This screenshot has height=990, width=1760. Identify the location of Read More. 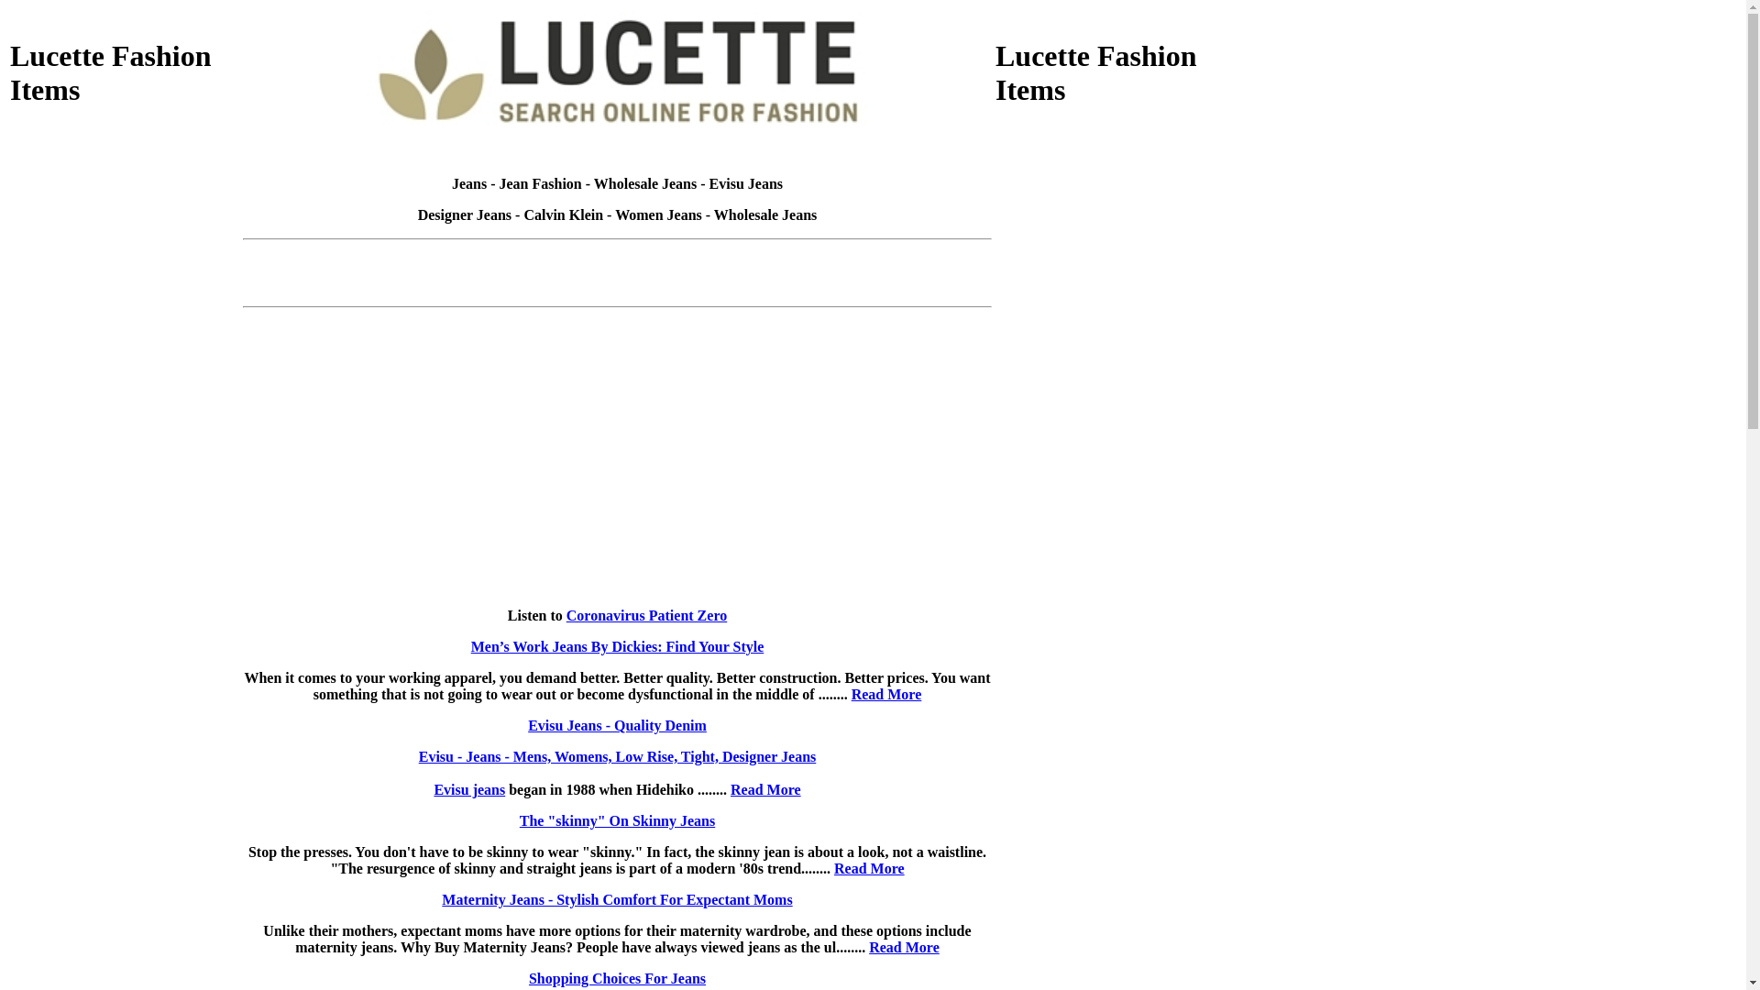
(887, 695).